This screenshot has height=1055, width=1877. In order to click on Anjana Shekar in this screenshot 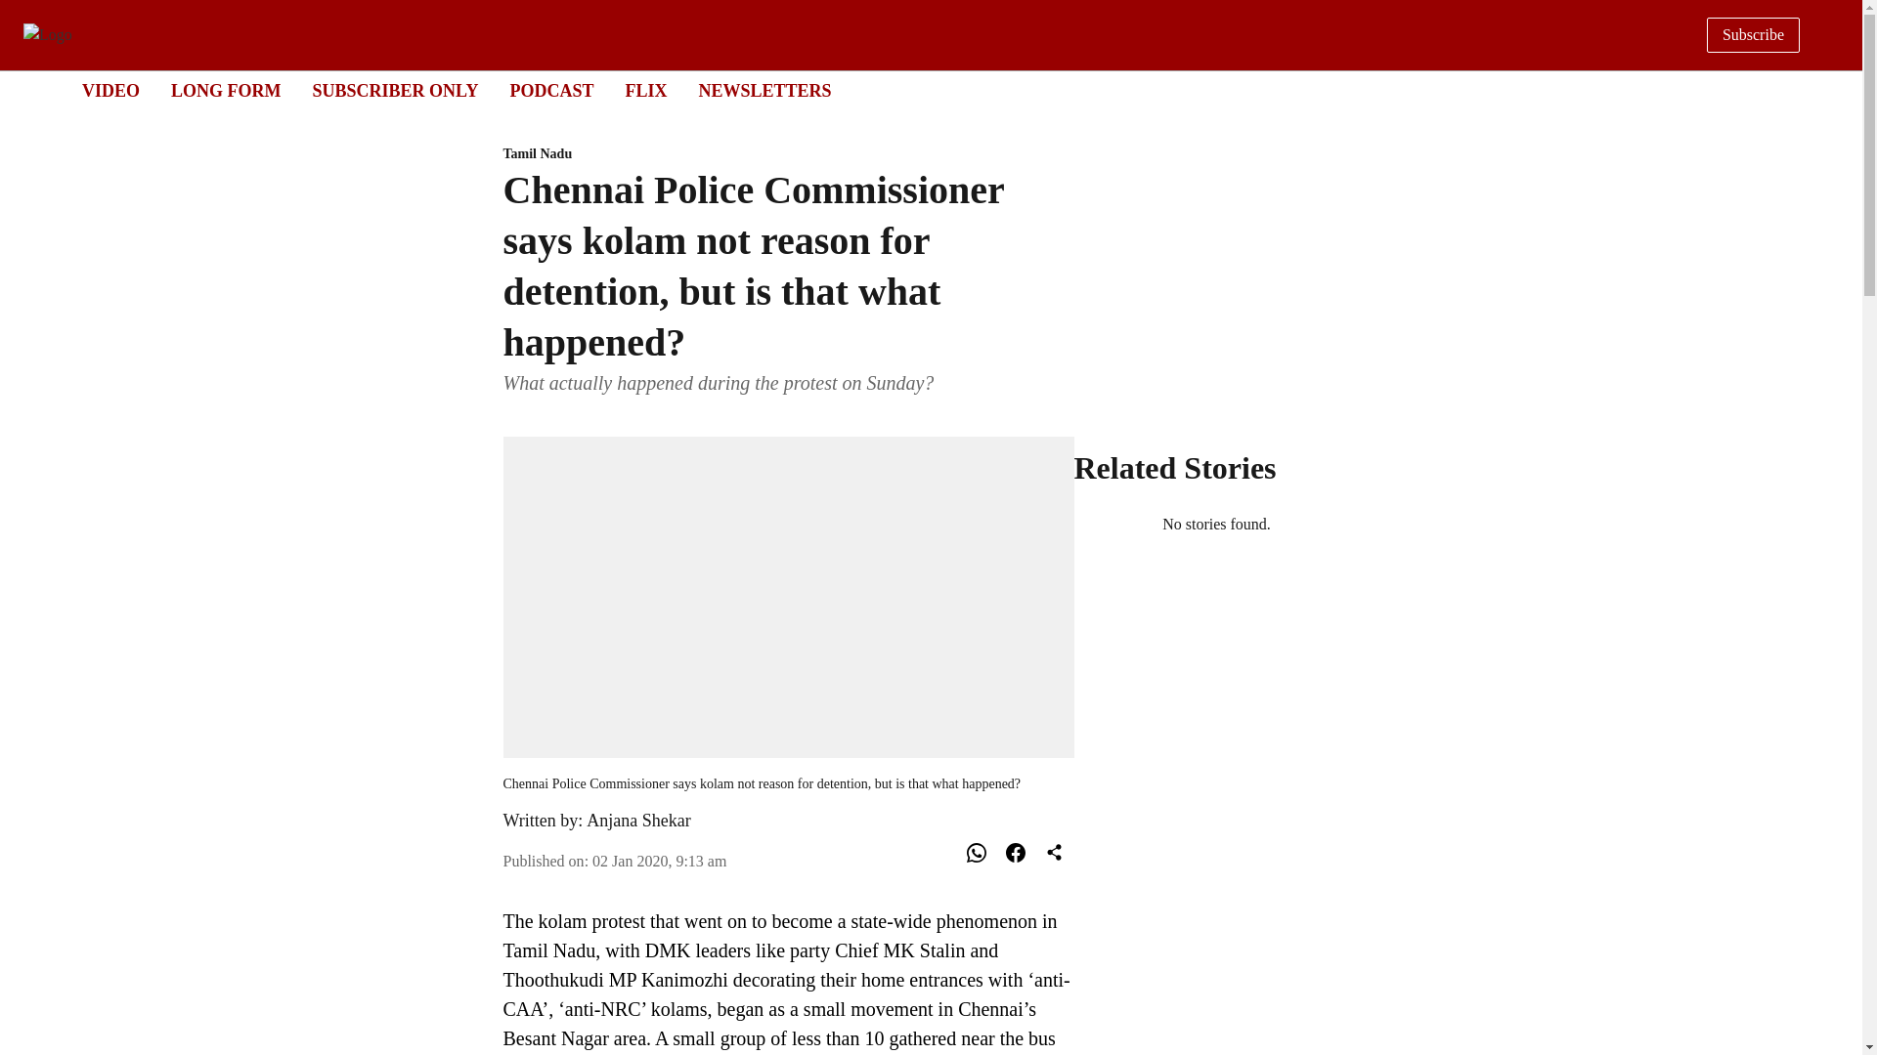, I will do `click(913, 92)`.